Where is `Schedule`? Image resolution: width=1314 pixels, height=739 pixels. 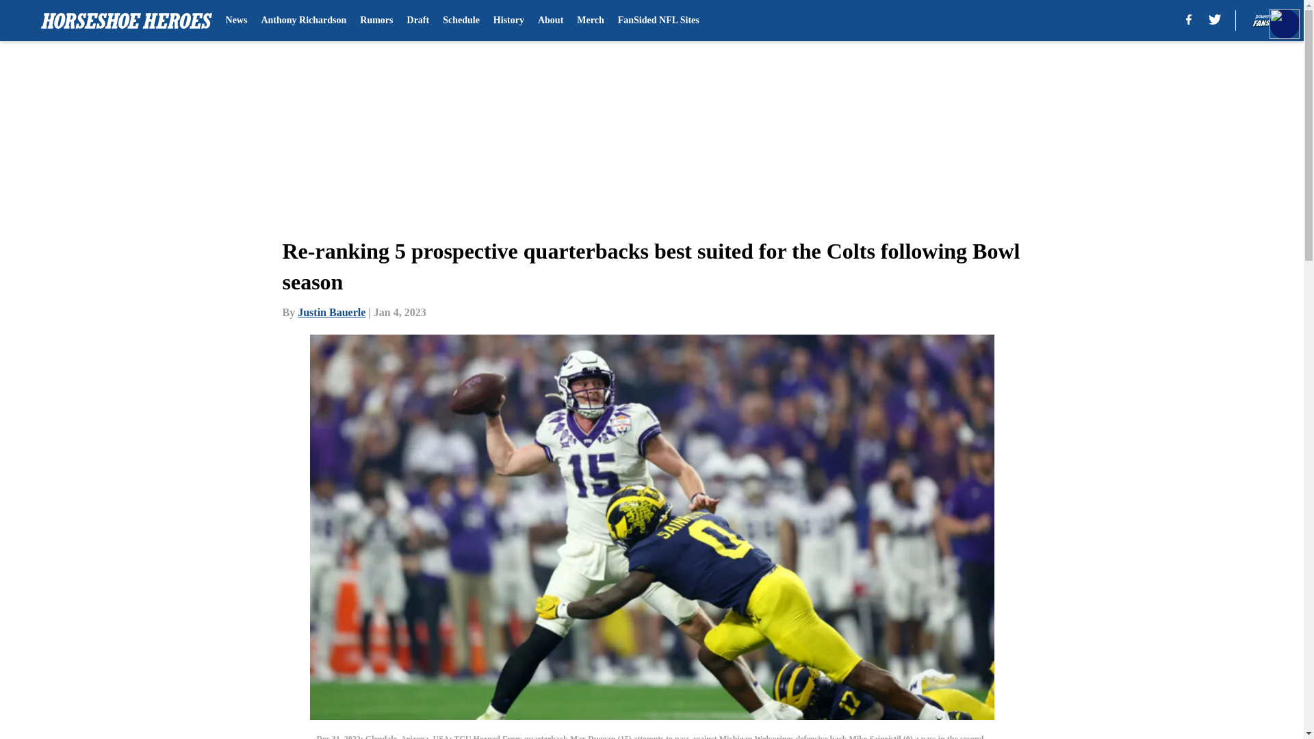 Schedule is located at coordinates (461, 21).